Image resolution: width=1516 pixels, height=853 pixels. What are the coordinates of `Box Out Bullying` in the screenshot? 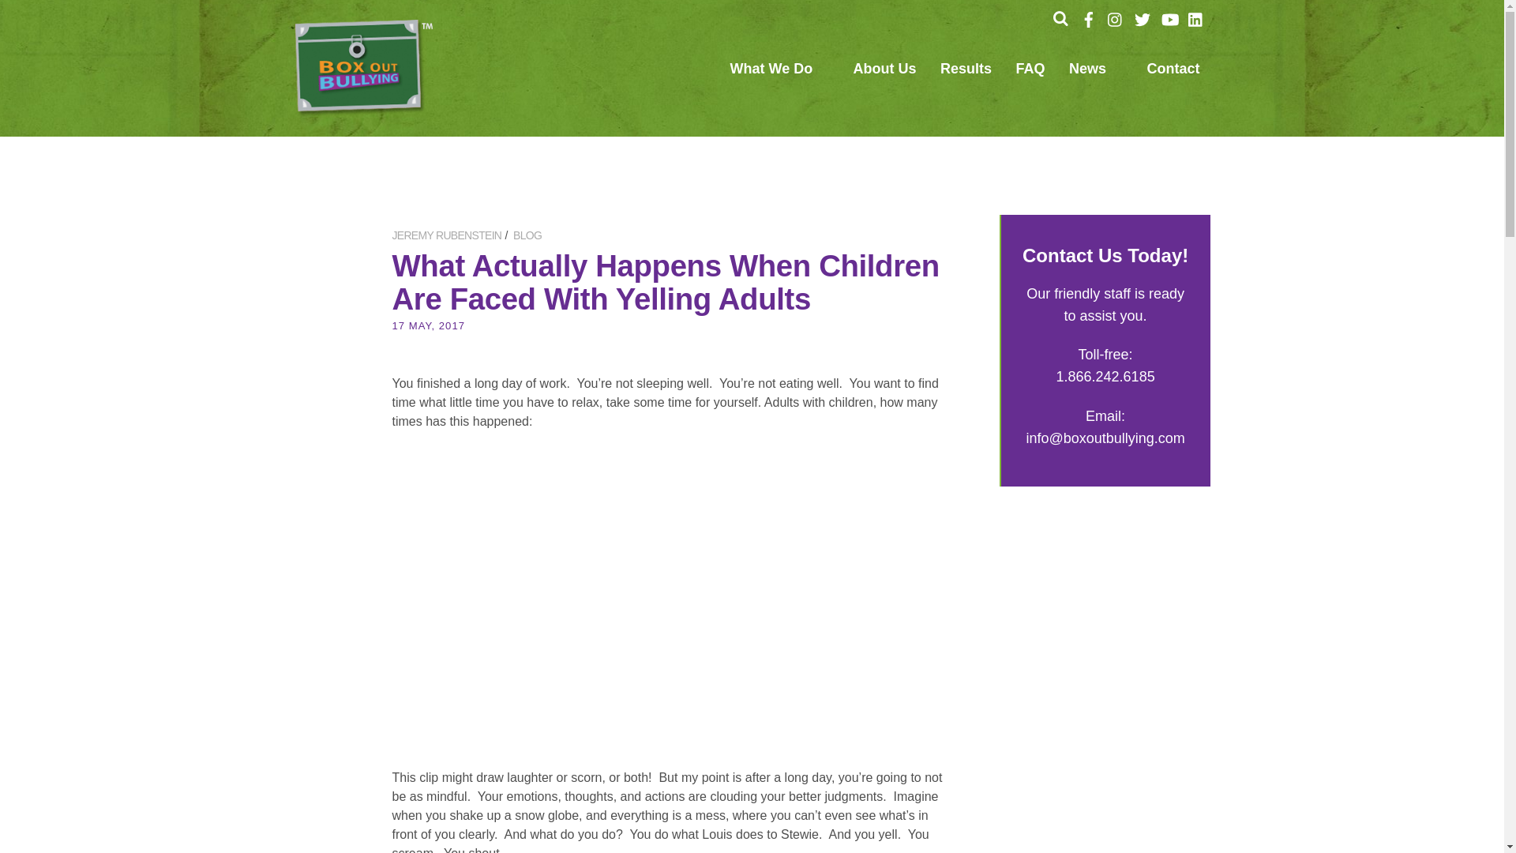 It's located at (363, 109).